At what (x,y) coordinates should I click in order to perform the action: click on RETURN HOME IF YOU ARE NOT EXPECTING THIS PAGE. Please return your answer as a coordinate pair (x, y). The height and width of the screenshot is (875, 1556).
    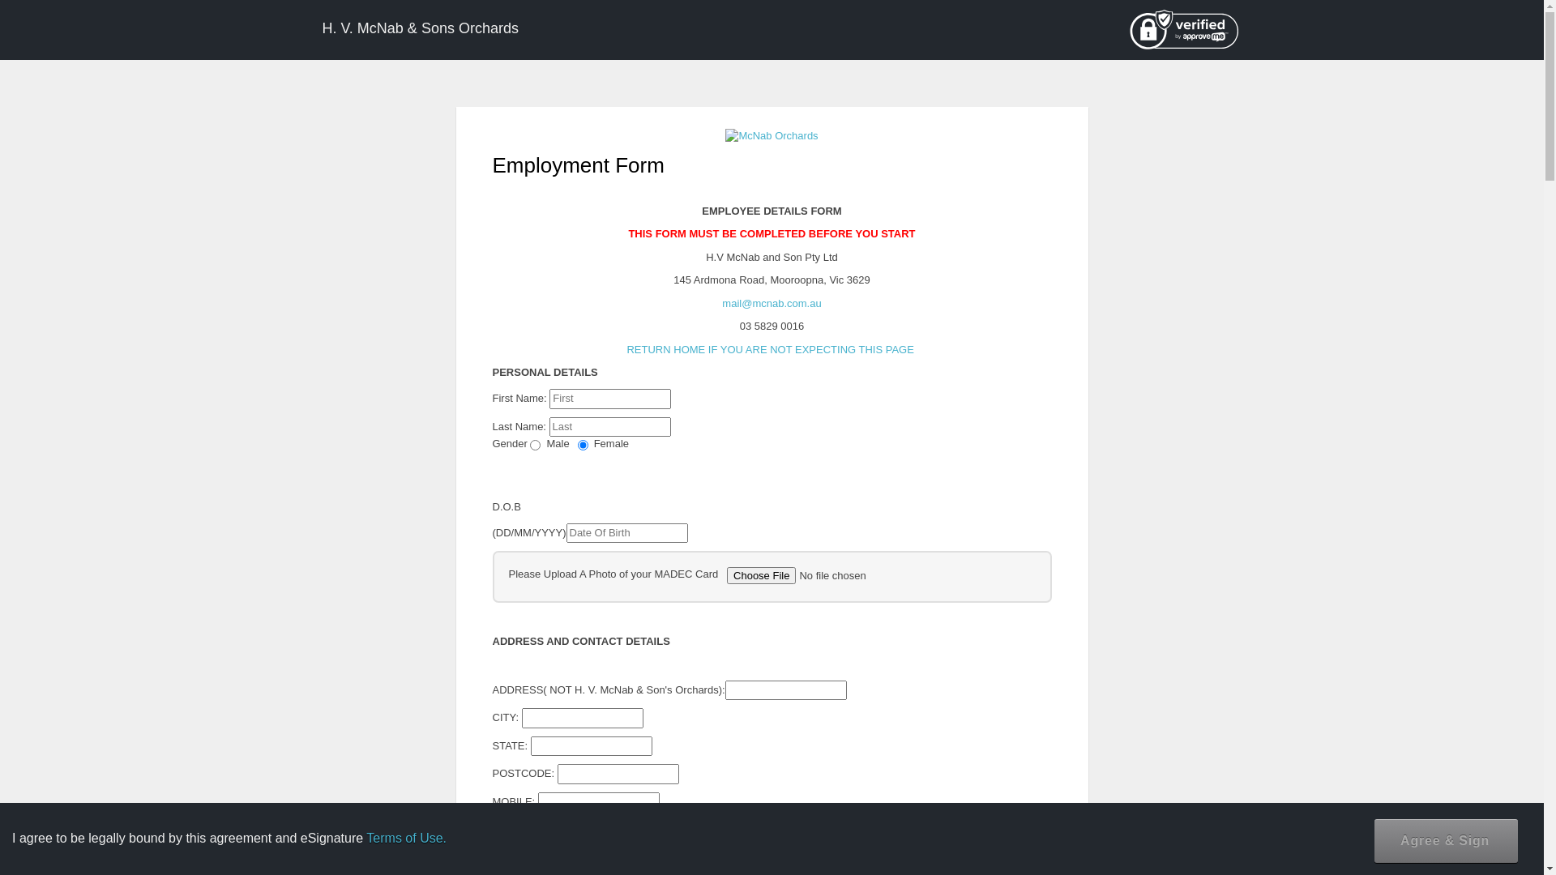
    Looking at the image, I should click on (770, 350).